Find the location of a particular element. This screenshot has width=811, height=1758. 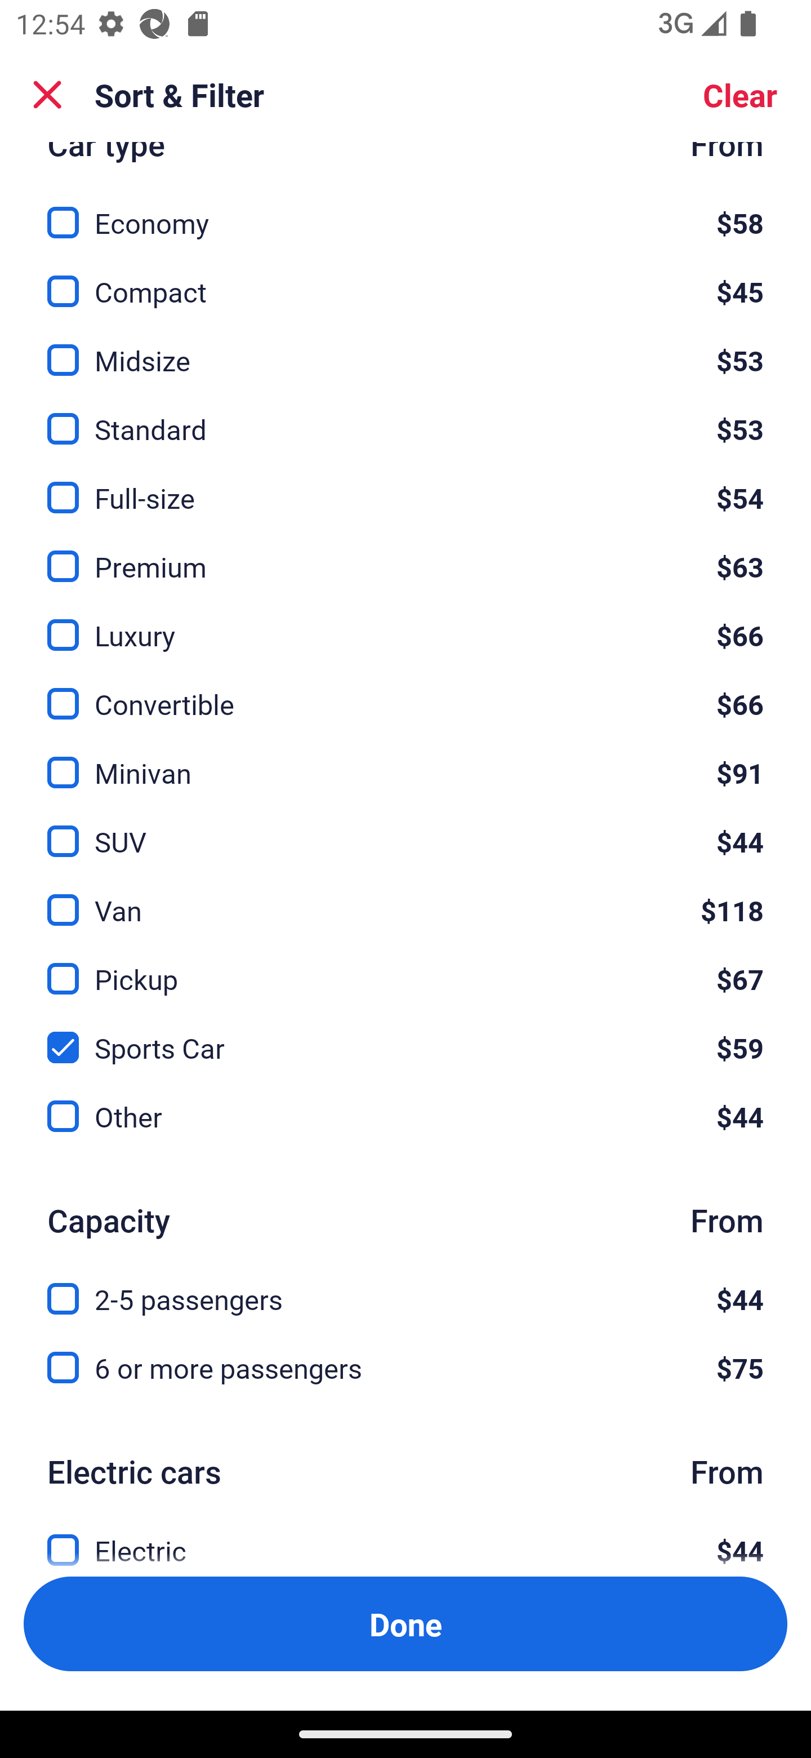

Van, $118 Van $118 is located at coordinates (405, 897).